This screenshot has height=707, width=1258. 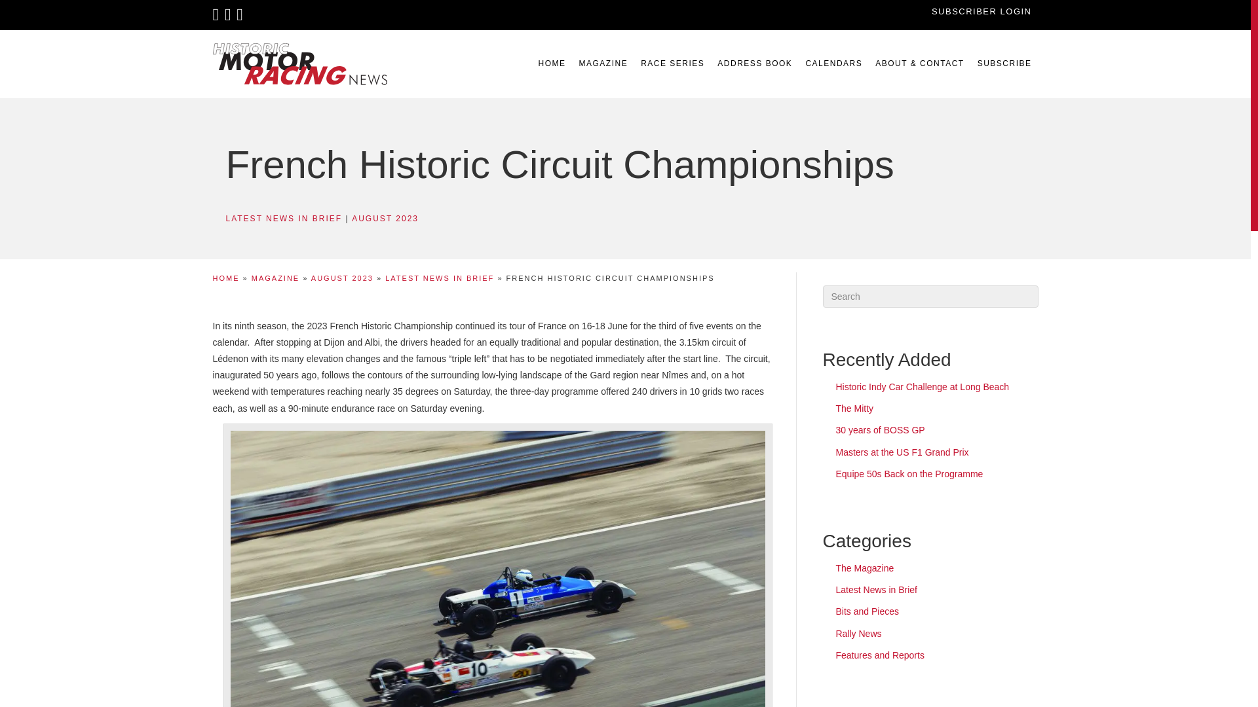 What do you see at coordinates (982, 10) in the screenshot?
I see `SUBSCRIBER LOGIN` at bounding box center [982, 10].